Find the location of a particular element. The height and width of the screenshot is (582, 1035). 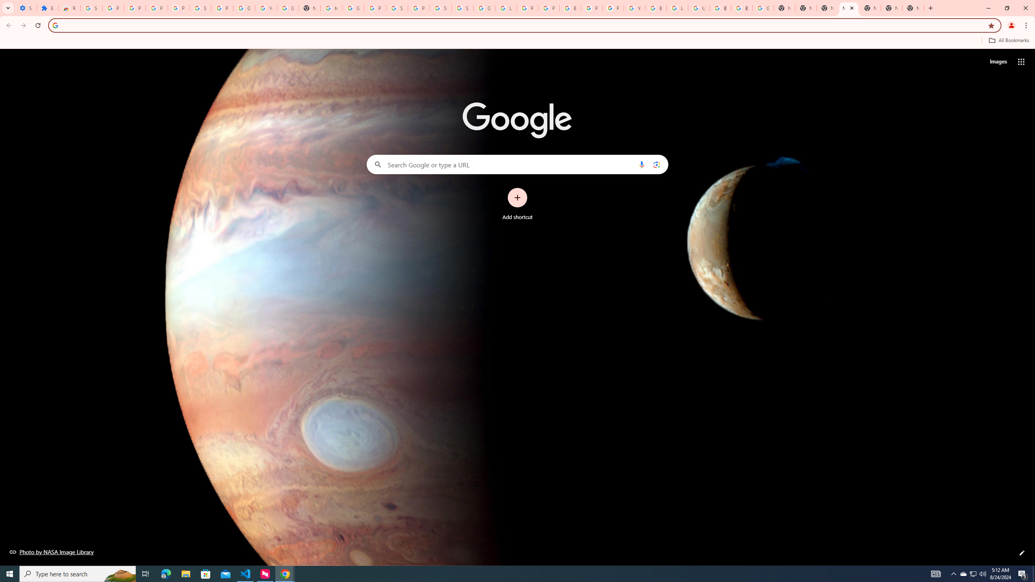

Sign in - Google Accounts is located at coordinates (441, 8).